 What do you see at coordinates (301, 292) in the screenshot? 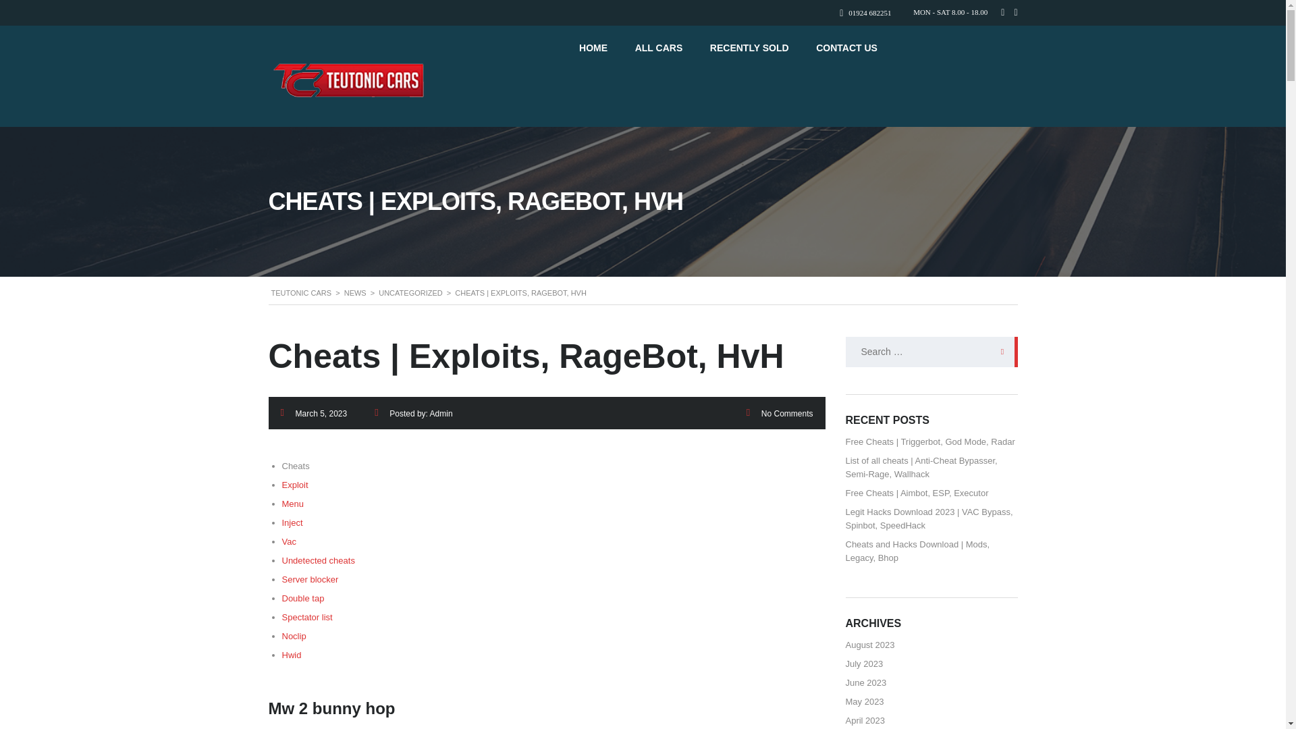
I see `TEUTONIC CARS` at bounding box center [301, 292].